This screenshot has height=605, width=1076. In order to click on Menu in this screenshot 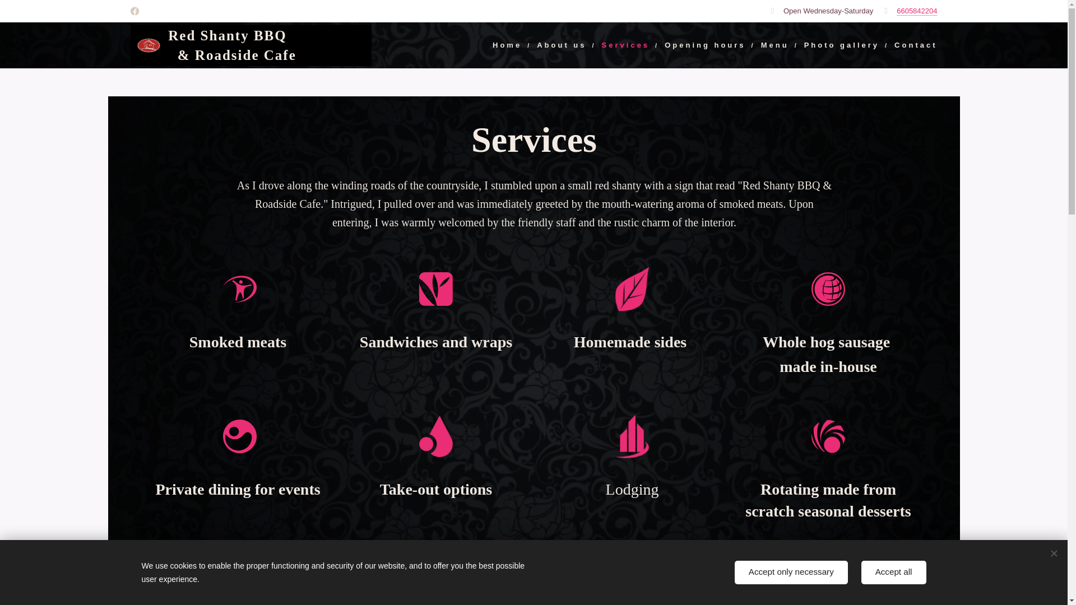, I will do `click(777, 45)`.